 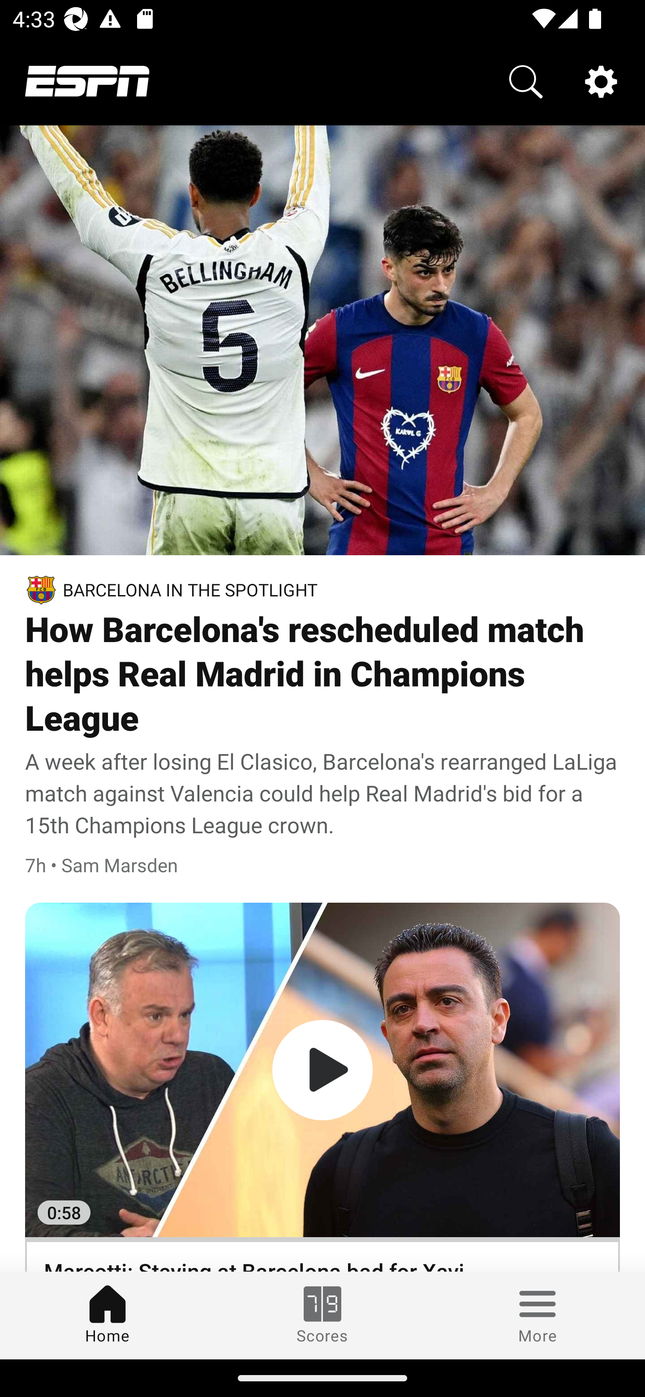 What do you see at coordinates (537, 1315) in the screenshot?
I see `More` at bounding box center [537, 1315].